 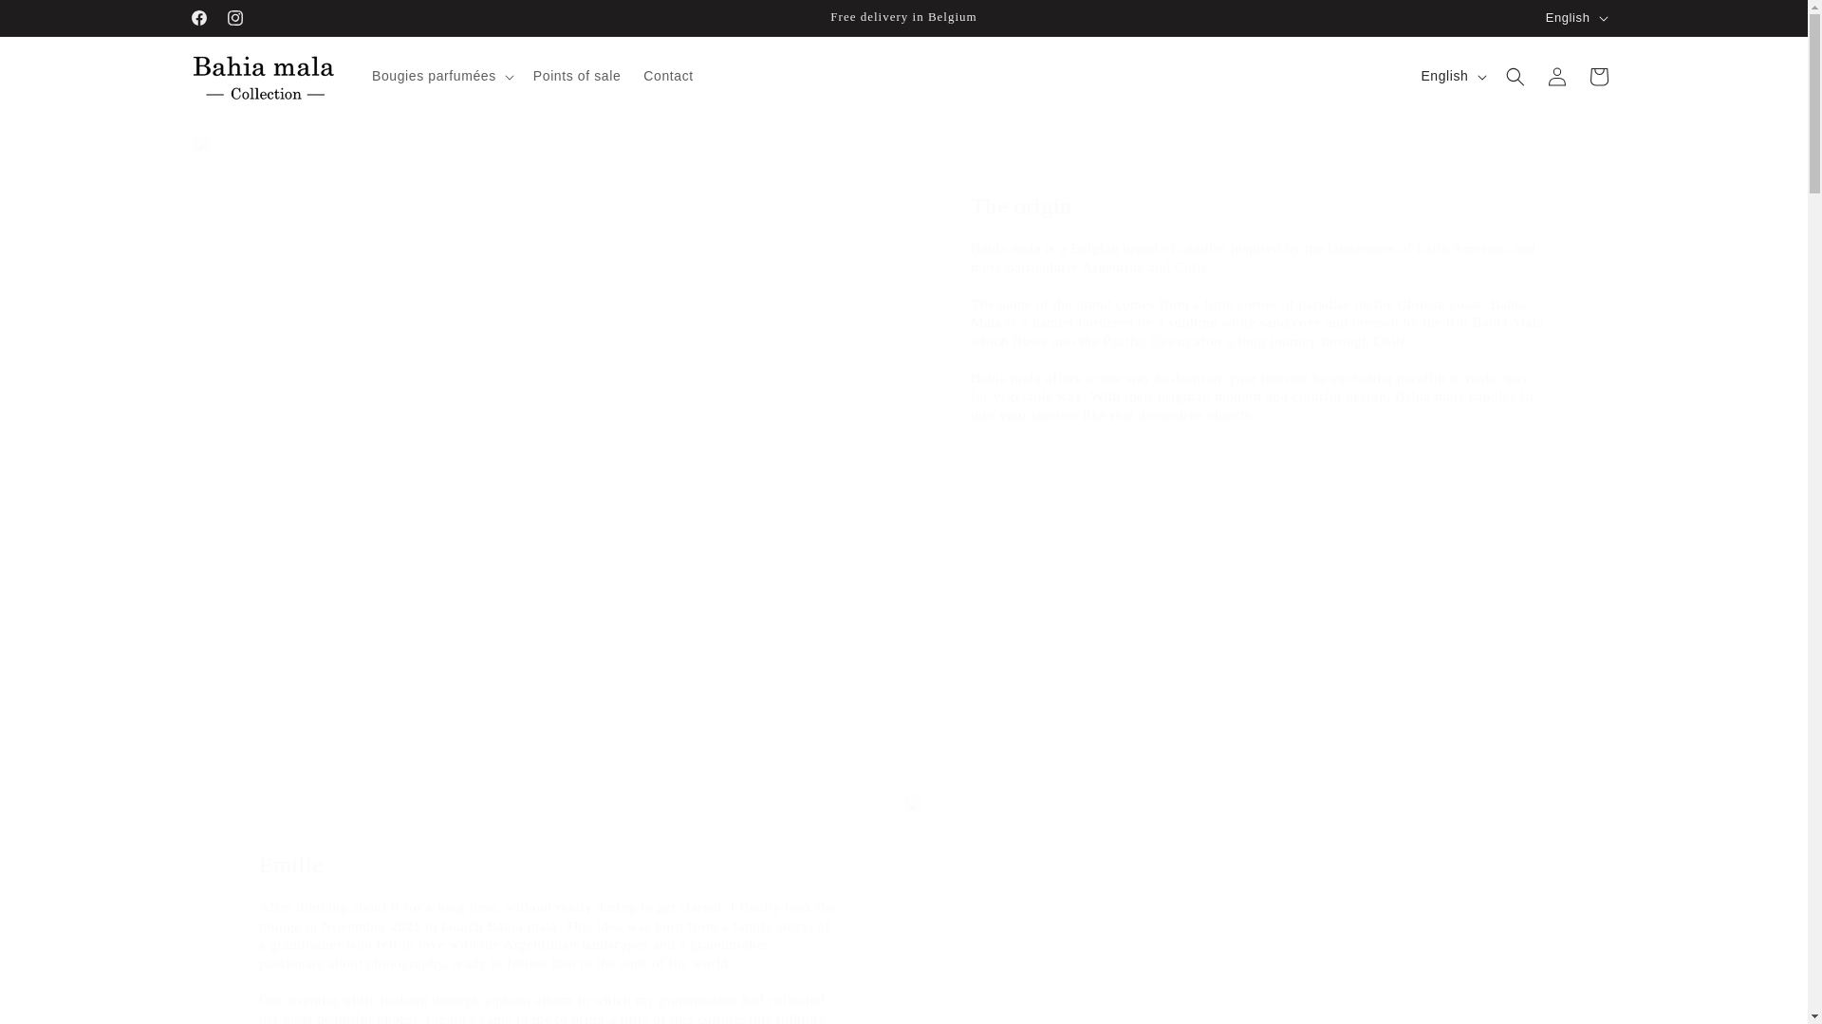 I want to click on Points of sale, so click(x=577, y=76).